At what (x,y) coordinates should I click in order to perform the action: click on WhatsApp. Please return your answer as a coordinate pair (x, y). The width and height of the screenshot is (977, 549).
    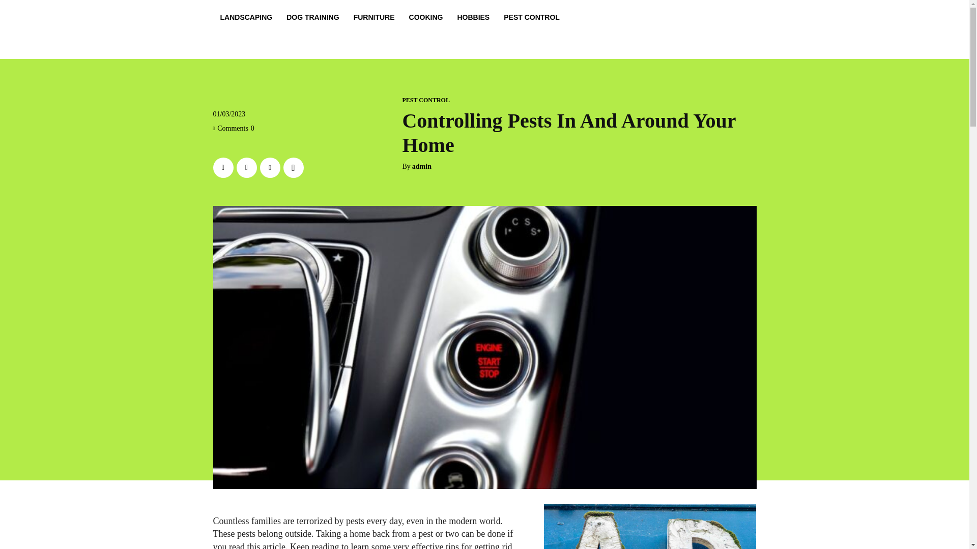
    Looking at the image, I should click on (293, 167).